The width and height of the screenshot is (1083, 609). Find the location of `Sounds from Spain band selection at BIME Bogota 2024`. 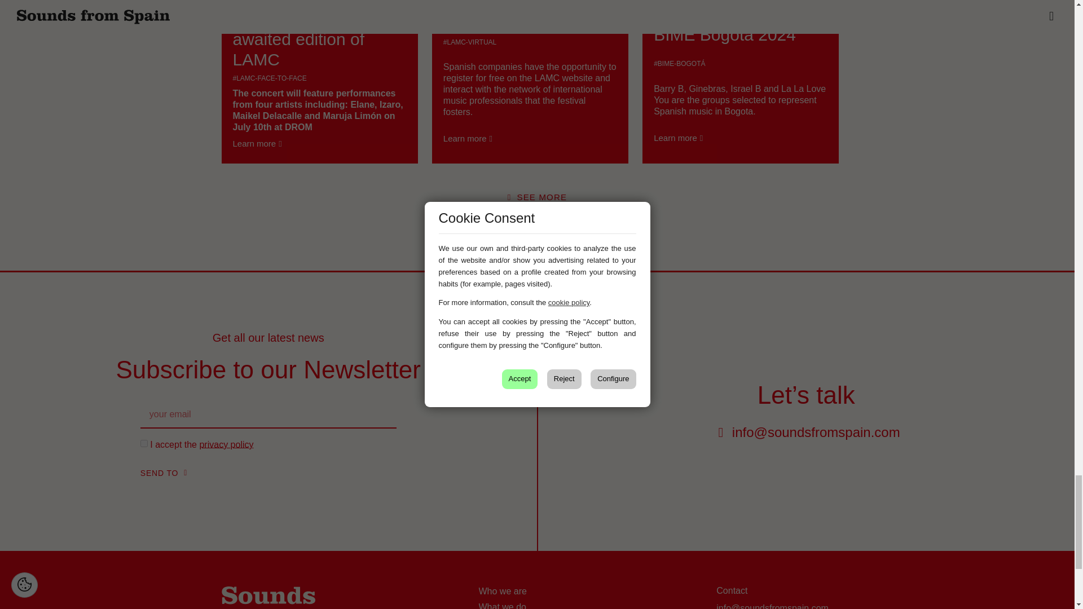

Sounds from Spain band selection at BIME Bogota 2024 is located at coordinates (740, 23).